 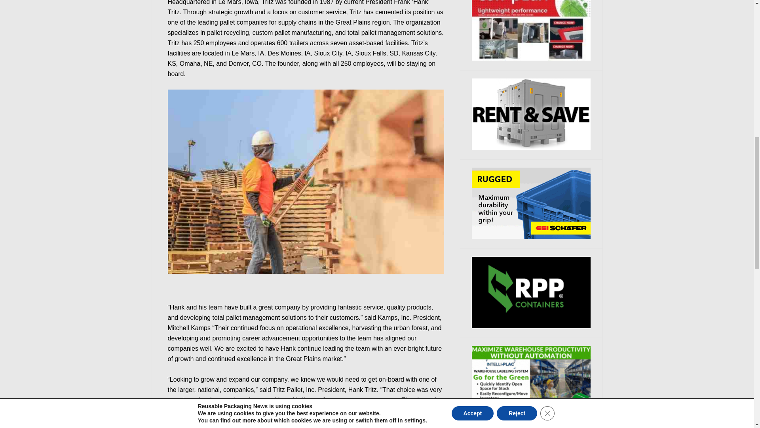 What do you see at coordinates (531, 381) in the screenshot?
I see `www.filmloc.com` at bounding box center [531, 381].